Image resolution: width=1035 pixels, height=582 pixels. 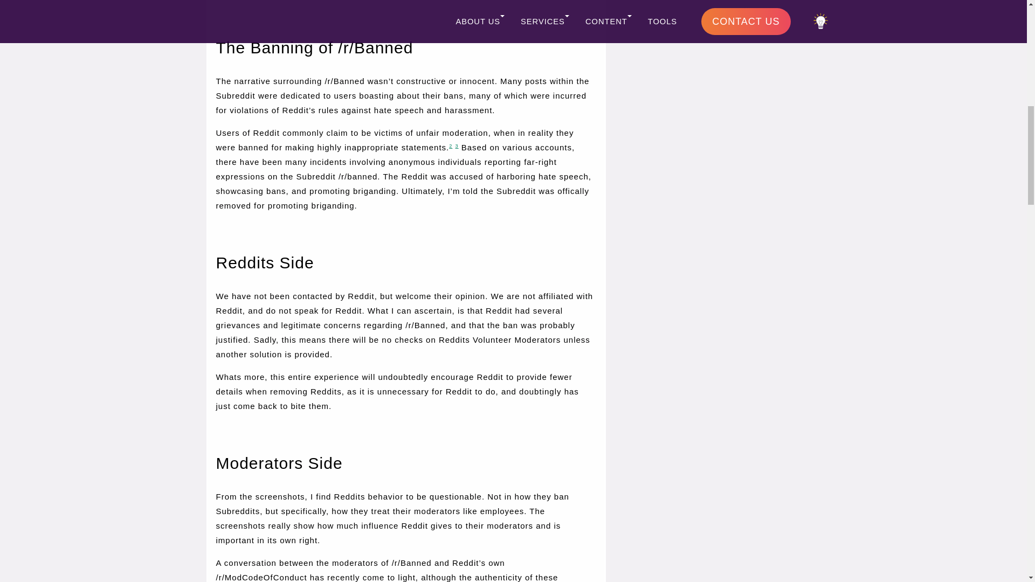 I want to click on 2, so click(x=451, y=145).